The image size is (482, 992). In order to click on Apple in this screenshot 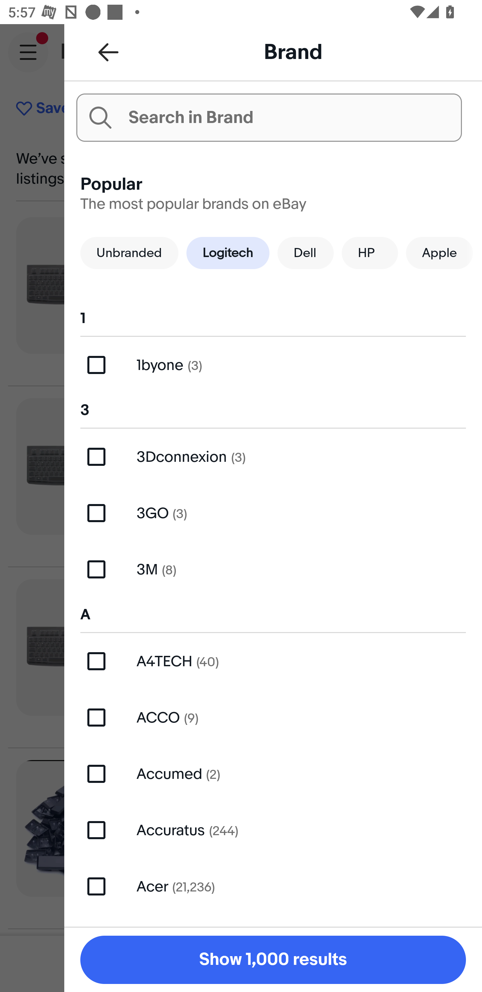, I will do `click(439, 253)`.